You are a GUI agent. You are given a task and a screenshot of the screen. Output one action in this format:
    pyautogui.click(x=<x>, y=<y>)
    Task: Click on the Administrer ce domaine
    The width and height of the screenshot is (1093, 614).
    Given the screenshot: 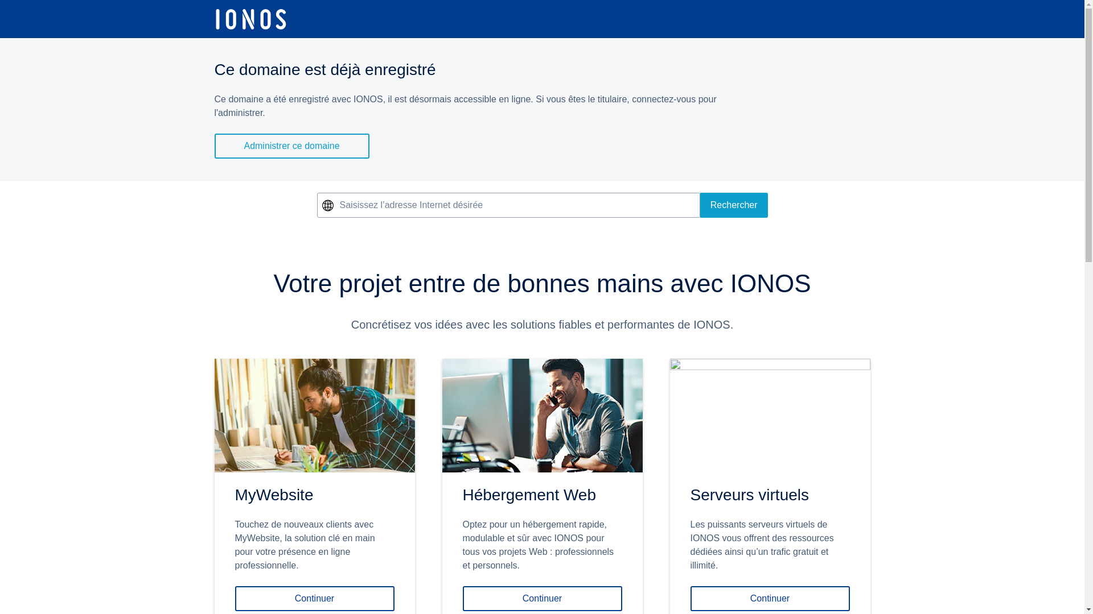 What is the action you would take?
    pyautogui.click(x=291, y=146)
    